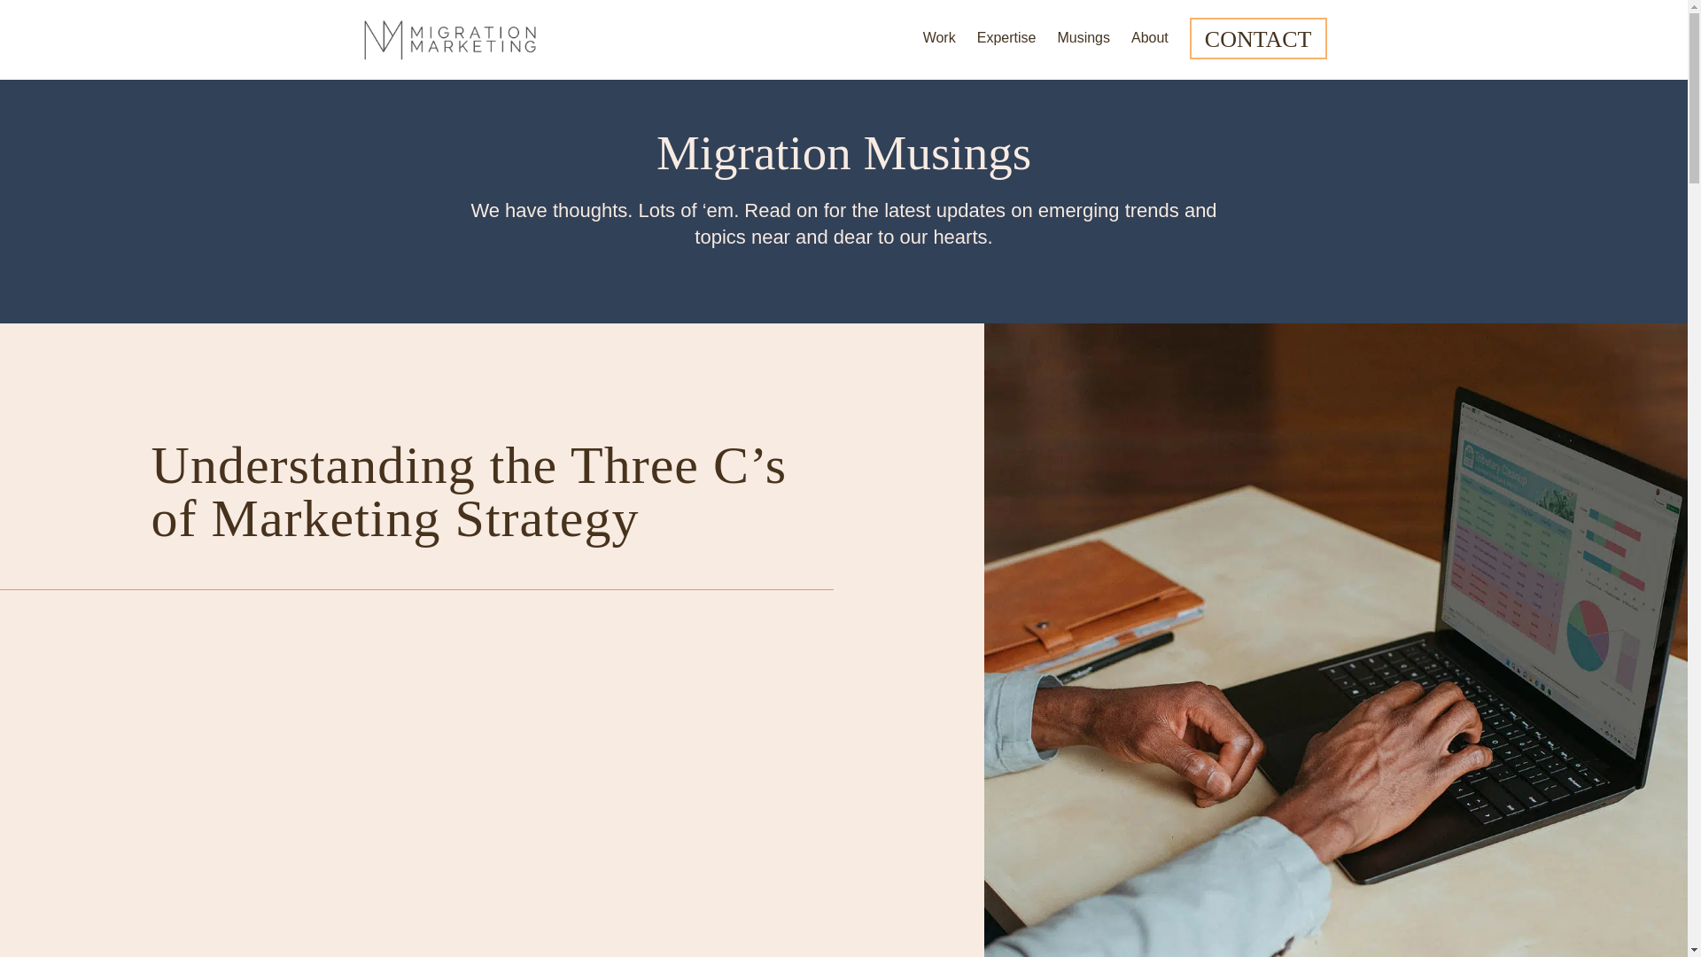 Image resolution: width=1701 pixels, height=957 pixels. I want to click on CONTACT, so click(1258, 38).